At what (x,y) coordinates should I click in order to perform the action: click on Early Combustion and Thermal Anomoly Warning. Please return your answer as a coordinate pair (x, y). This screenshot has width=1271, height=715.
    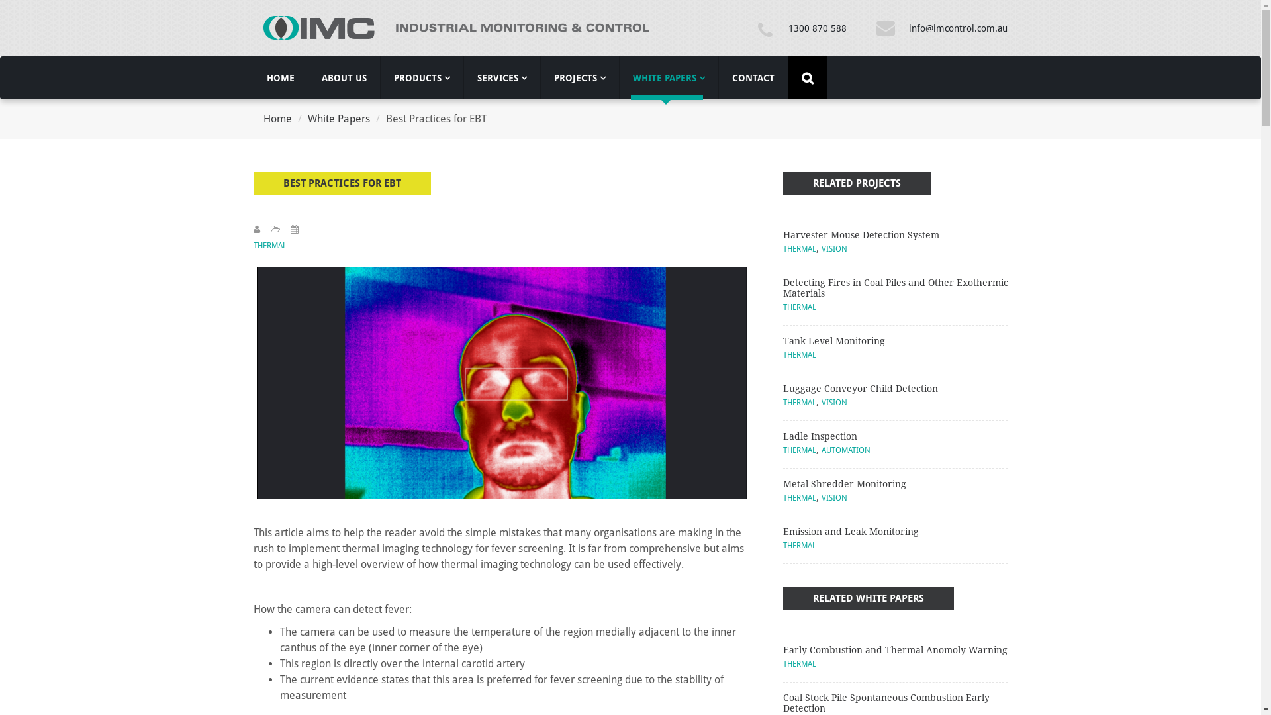
    Looking at the image, I should click on (895, 650).